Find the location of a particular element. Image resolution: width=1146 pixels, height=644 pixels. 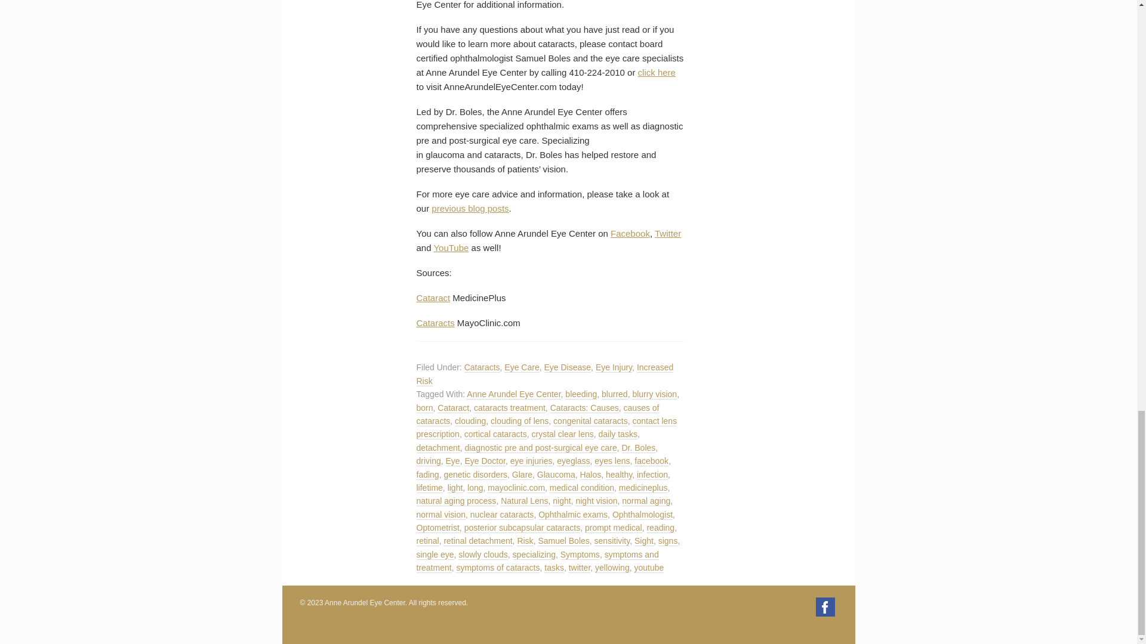

Eye Care is located at coordinates (521, 367).